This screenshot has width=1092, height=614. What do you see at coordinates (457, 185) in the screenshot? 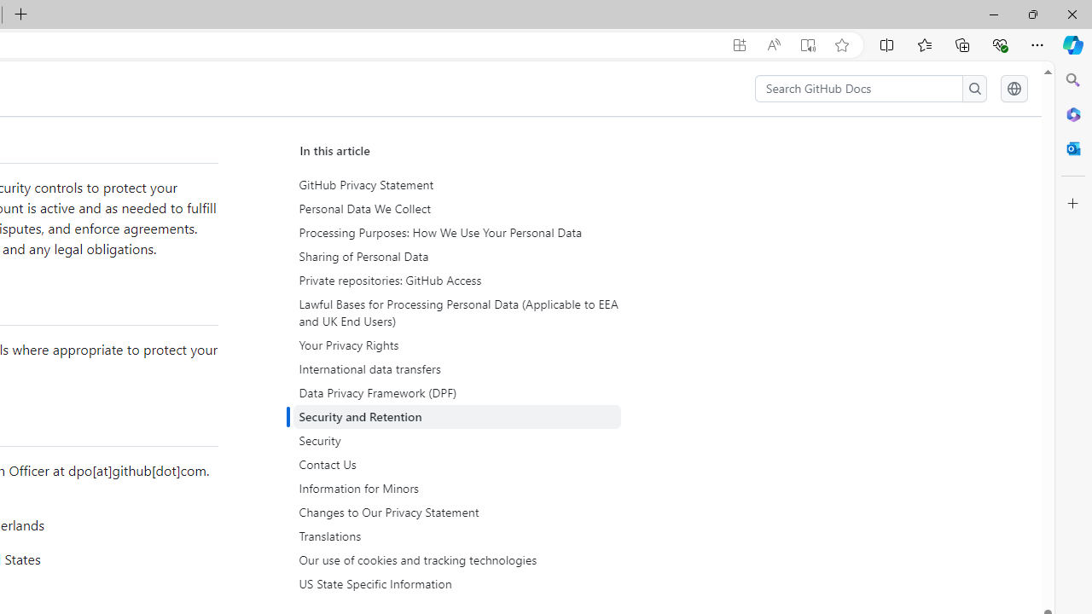
I see `GitHub Privacy Statement` at bounding box center [457, 185].